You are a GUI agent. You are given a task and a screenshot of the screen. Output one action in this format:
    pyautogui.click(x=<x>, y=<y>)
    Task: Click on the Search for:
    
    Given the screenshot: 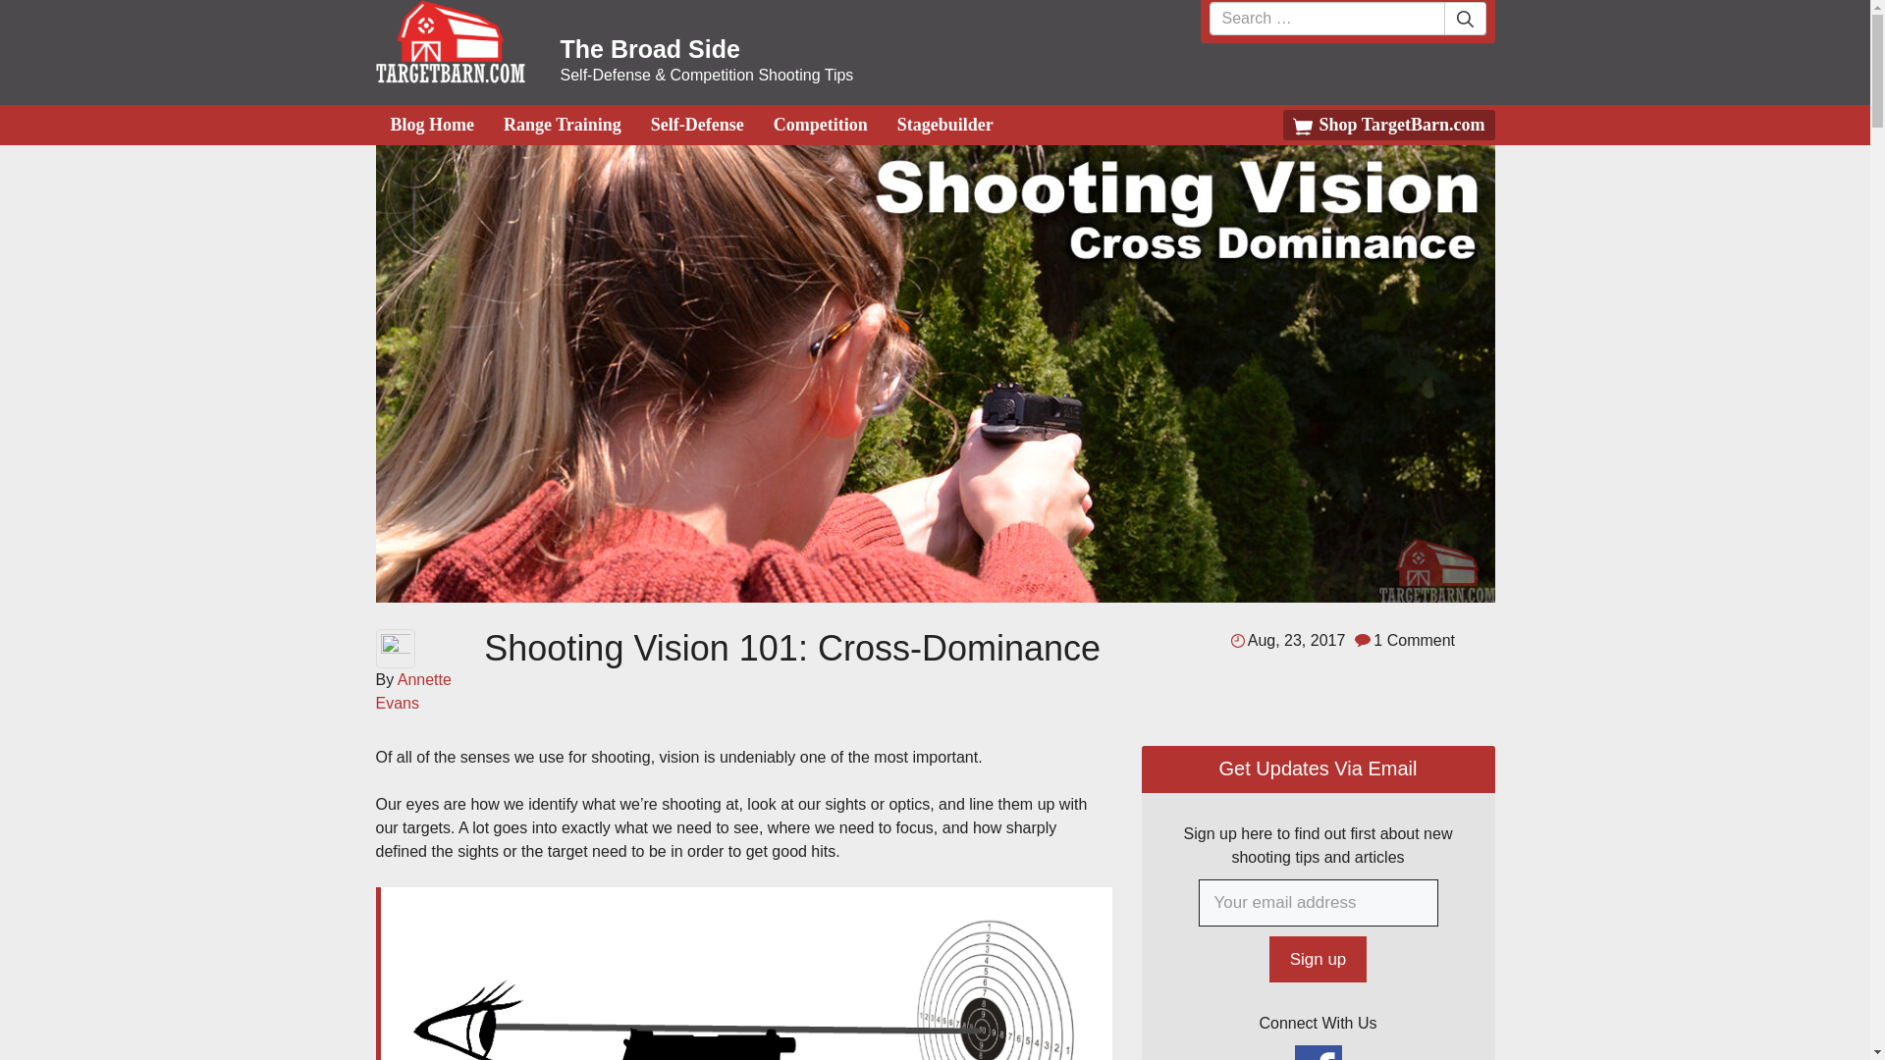 What is the action you would take?
    pyautogui.click(x=1327, y=18)
    